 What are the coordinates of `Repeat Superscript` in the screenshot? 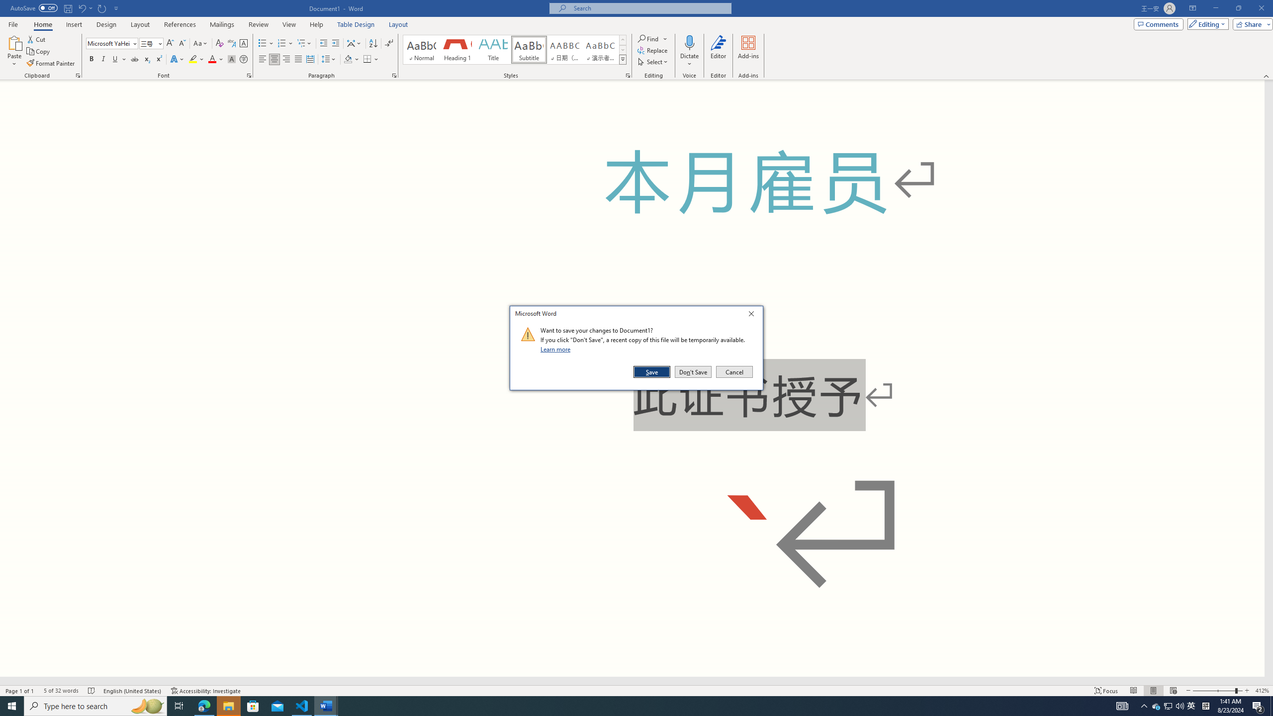 It's located at (529, 50).